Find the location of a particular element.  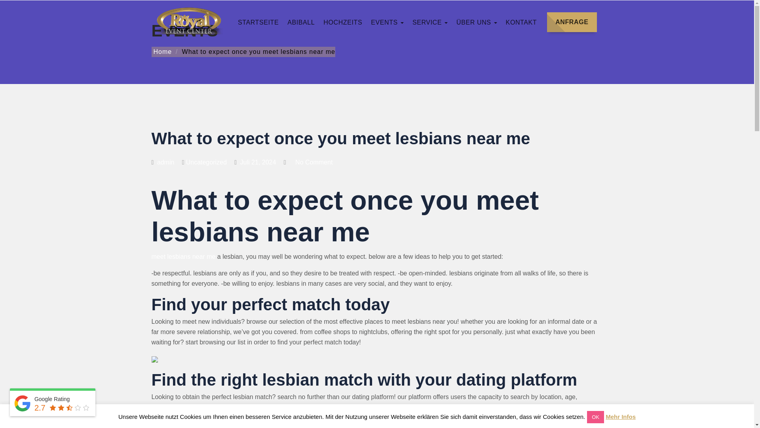

ANFRAGE is located at coordinates (572, 22).